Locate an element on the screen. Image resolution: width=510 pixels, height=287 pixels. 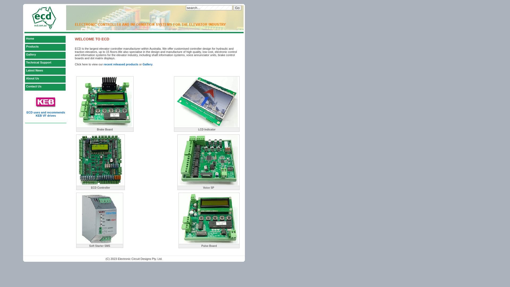
Image is located at coordinates (209, 160).